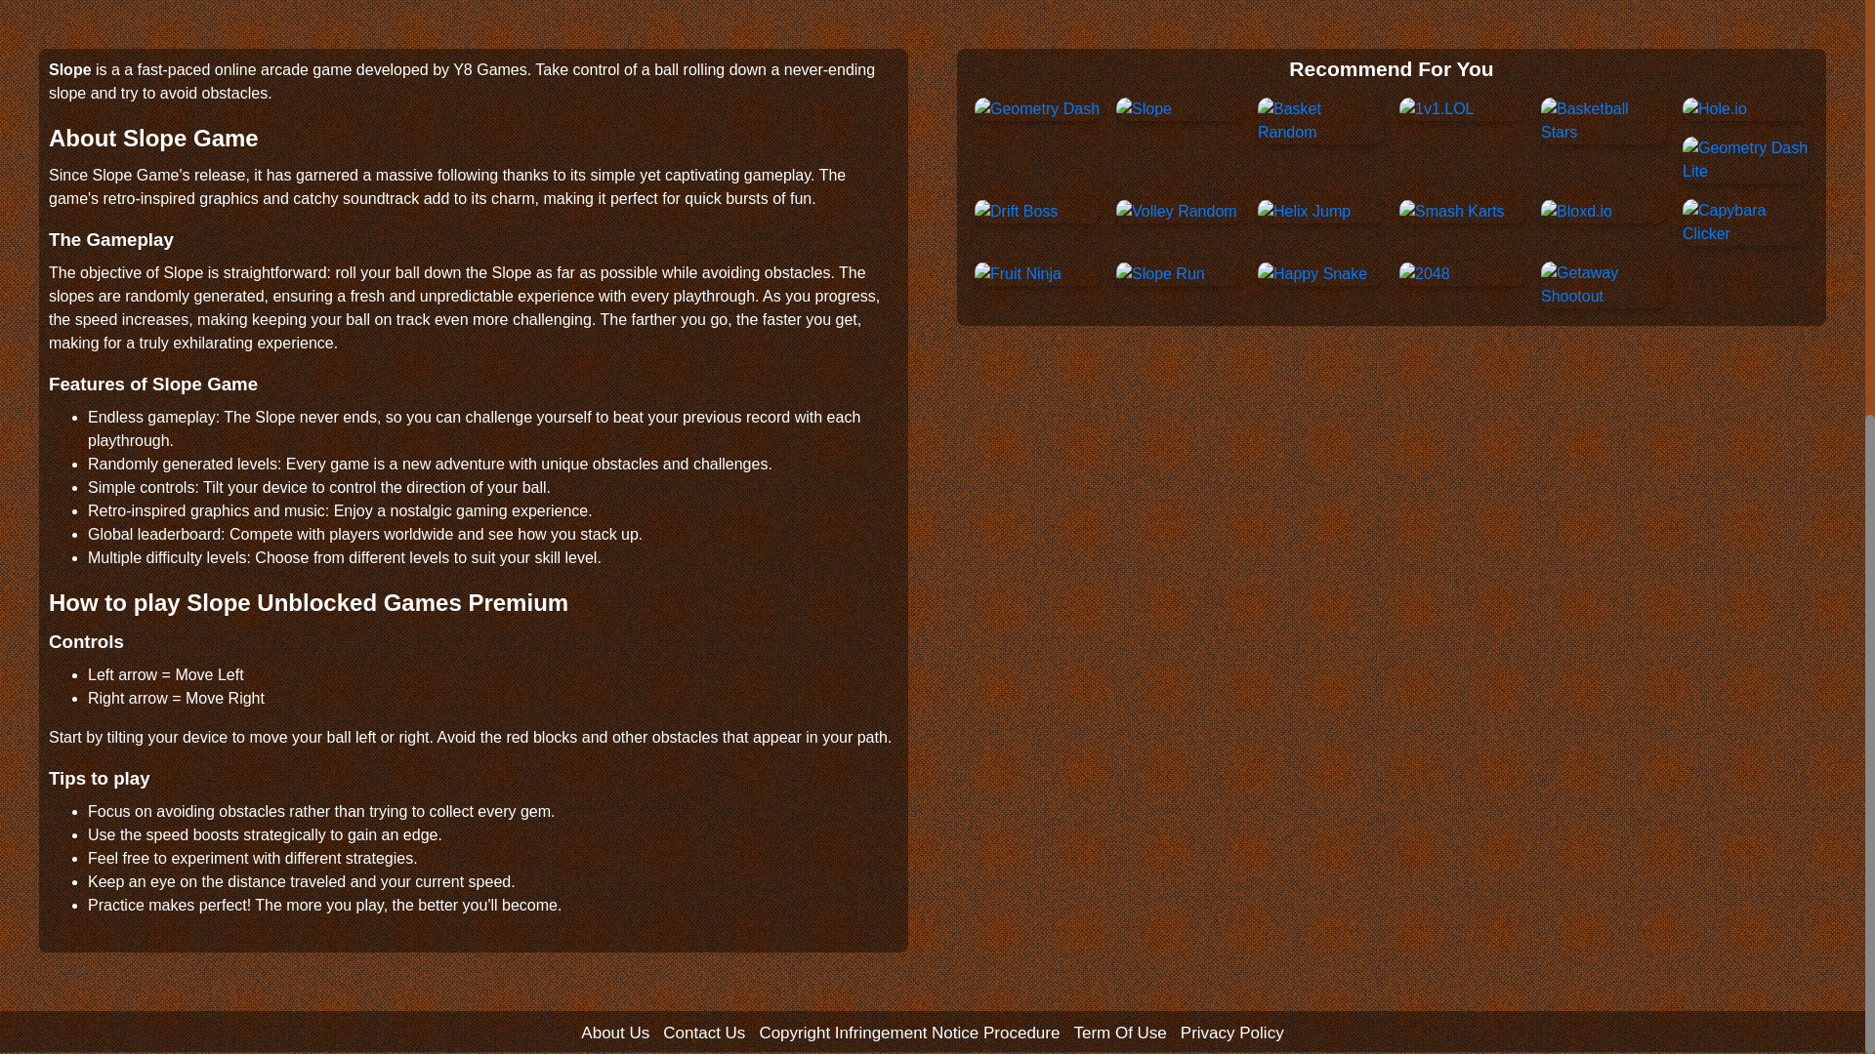  What do you see at coordinates (1176, 211) in the screenshot?
I see `Volley Random` at bounding box center [1176, 211].